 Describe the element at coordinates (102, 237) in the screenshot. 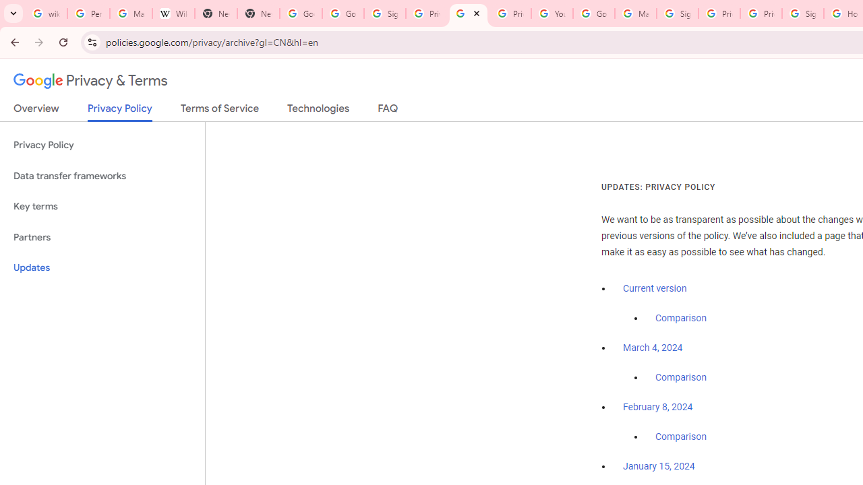

I see `Partners` at that location.